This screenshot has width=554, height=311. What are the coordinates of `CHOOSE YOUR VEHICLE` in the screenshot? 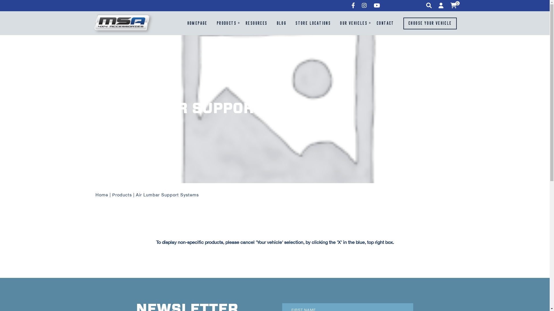 It's located at (430, 24).